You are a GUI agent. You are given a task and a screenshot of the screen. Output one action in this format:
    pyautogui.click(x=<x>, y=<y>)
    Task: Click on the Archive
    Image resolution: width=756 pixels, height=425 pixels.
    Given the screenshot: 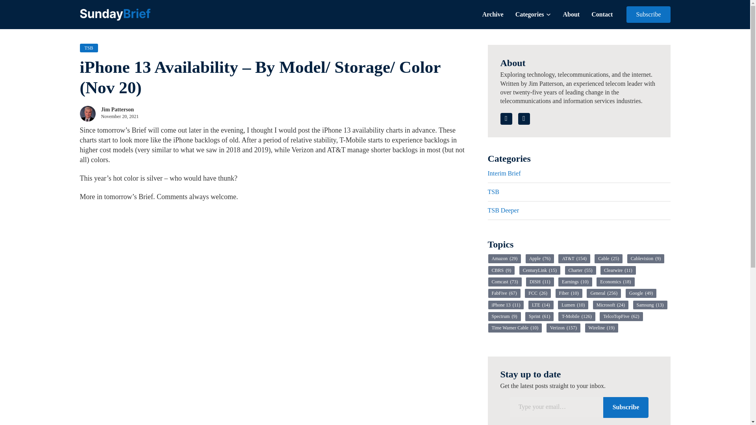 What is the action you would take?
    pyautogui.click(x=493, y=14)
    